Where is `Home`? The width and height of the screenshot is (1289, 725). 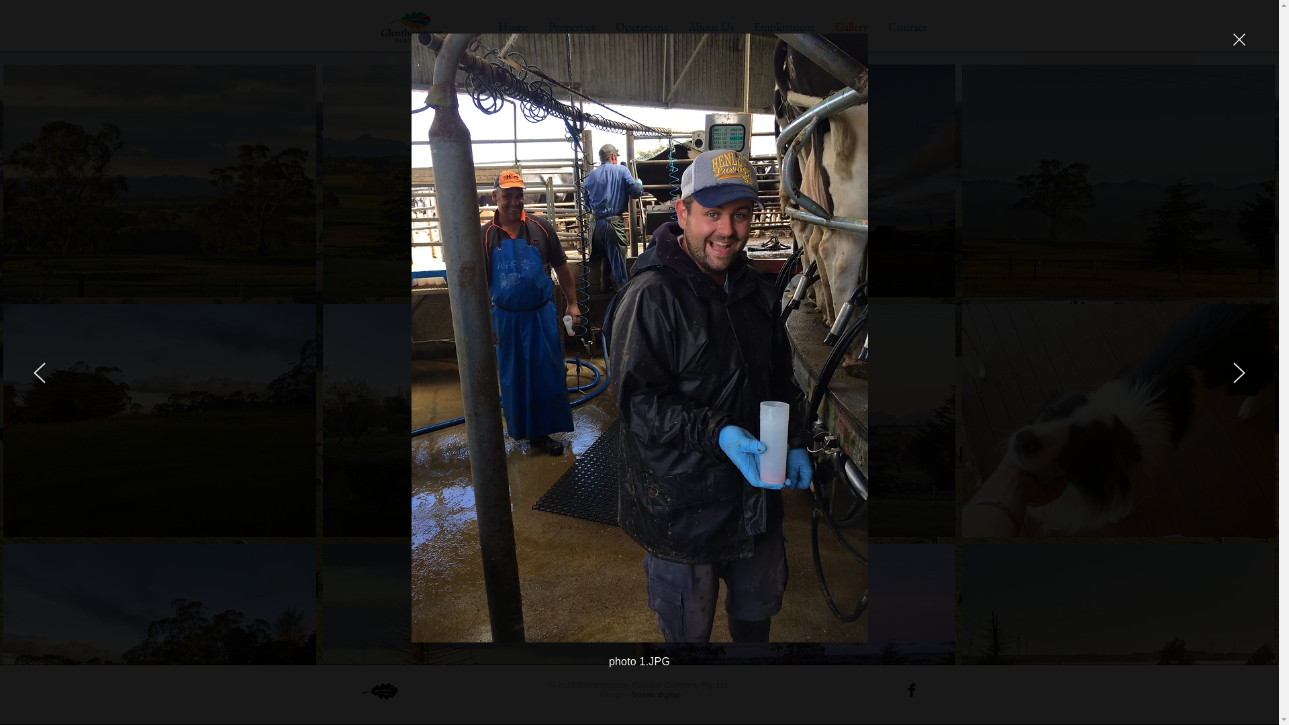
Home is located at coordinates (513, 27).